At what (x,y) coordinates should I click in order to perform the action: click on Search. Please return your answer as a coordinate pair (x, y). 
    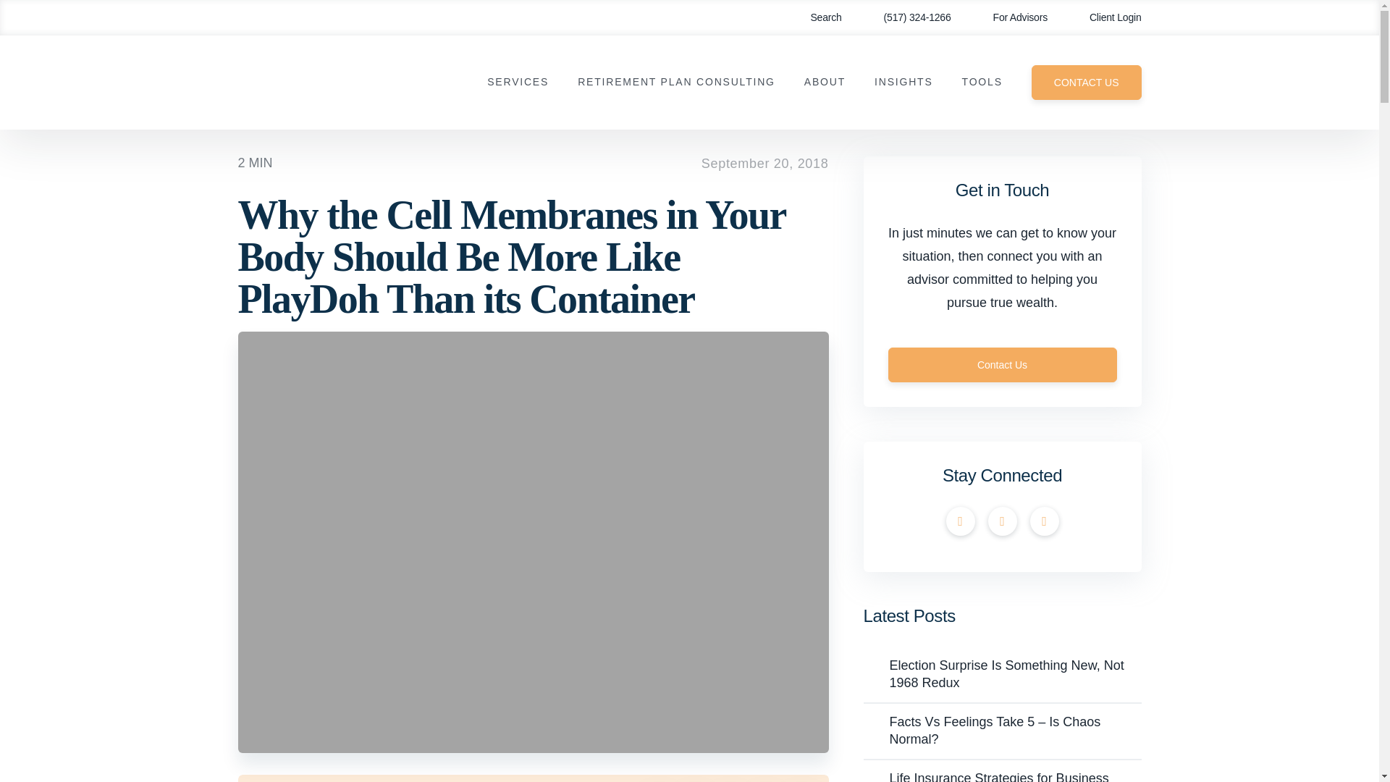
    Looking at the image, I should click on (815, 17).